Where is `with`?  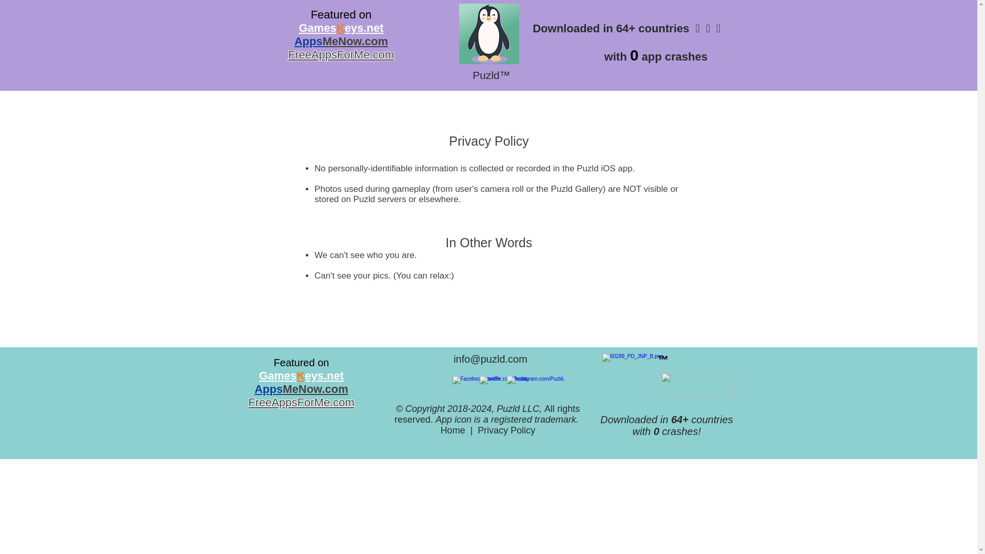 with is located at coordinates (617, 56).